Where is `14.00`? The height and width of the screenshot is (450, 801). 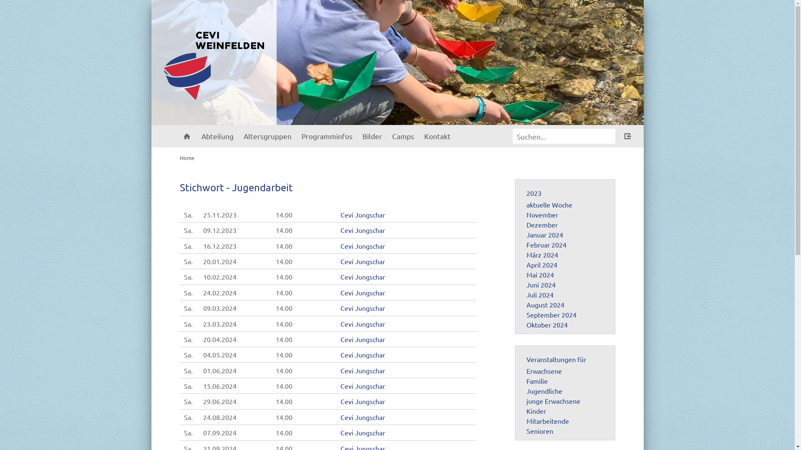
14.00 is located at coordinates (284, 261).